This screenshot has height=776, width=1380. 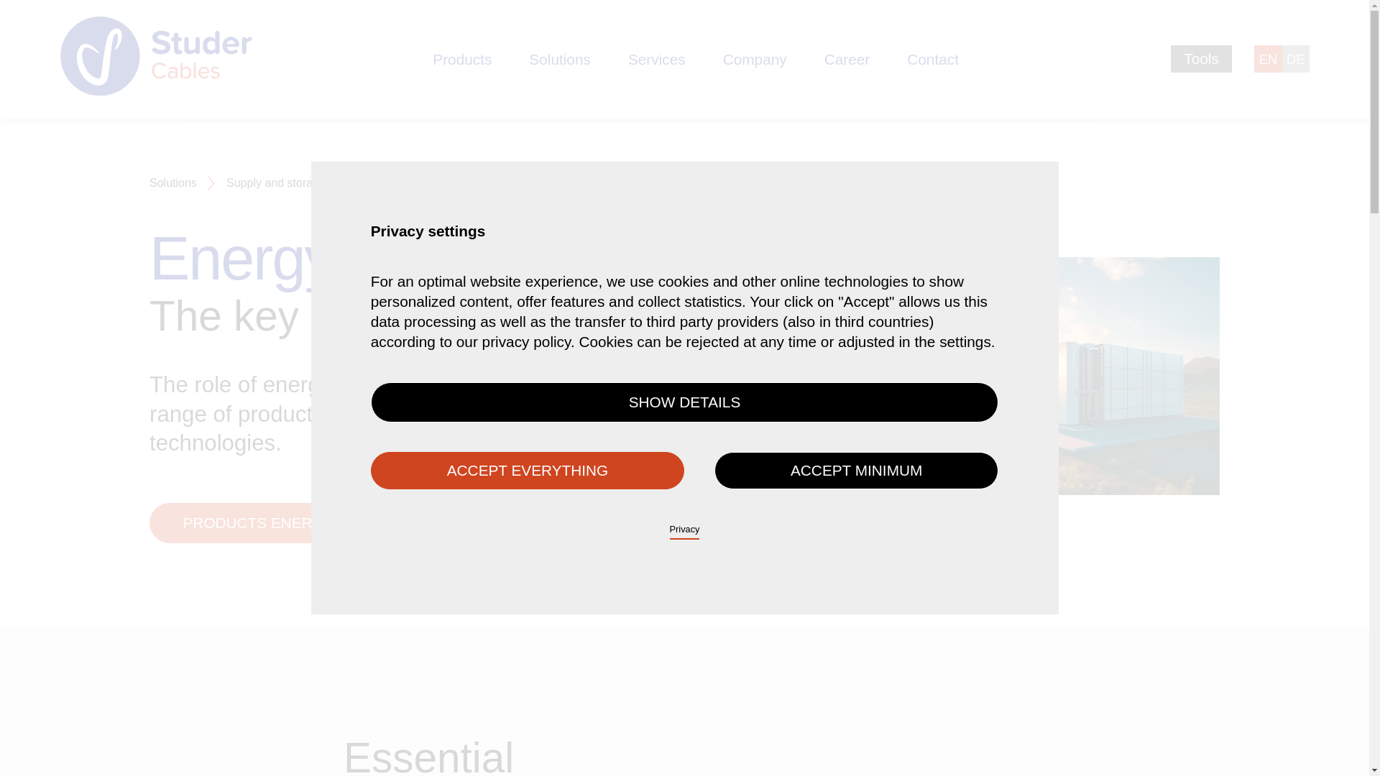 I want to click on Solutions, so click(x=172, y=183).